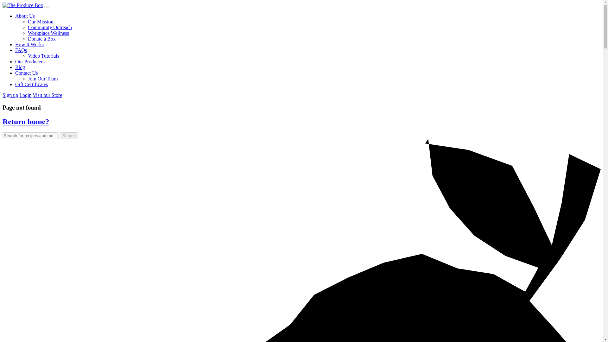 The image size is (608, 342). I want to click on How It Works, so click(29, 44).